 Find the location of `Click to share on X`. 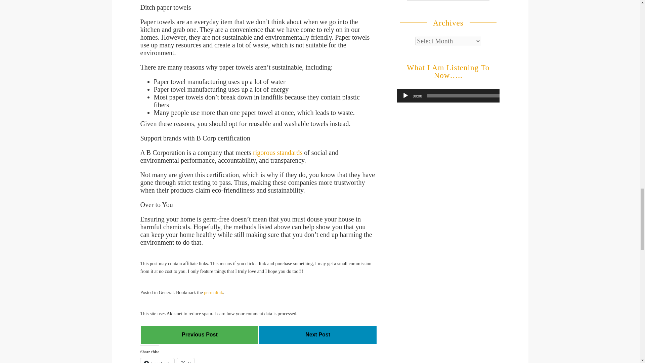

Click to share on X is located at coordinates (185, 360).